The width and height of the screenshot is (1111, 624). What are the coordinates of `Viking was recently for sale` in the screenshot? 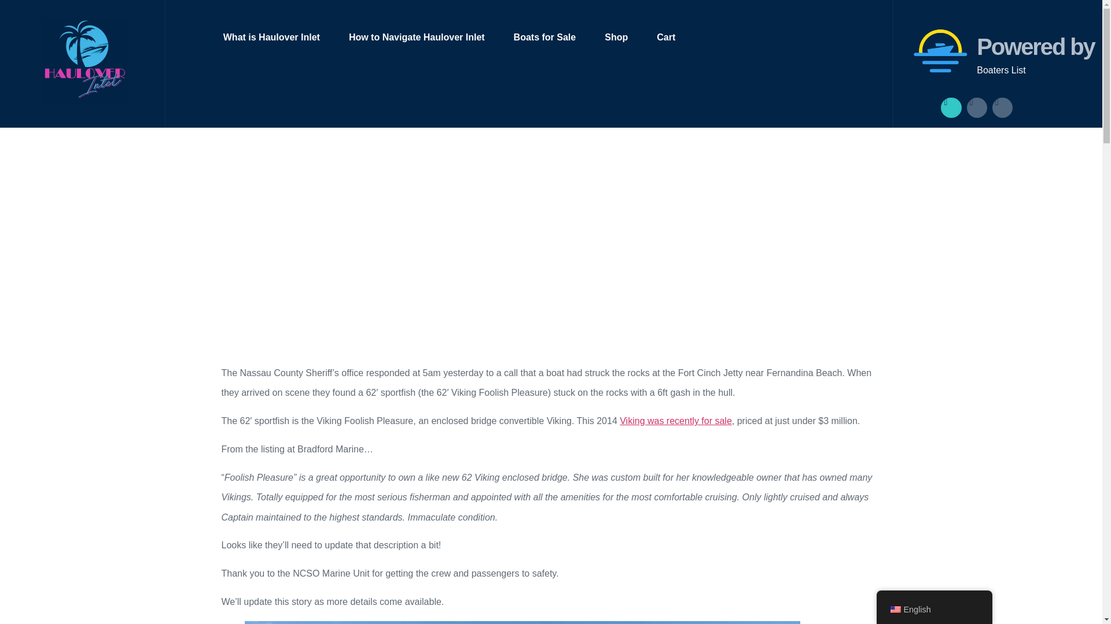 It's located at (676, 421).